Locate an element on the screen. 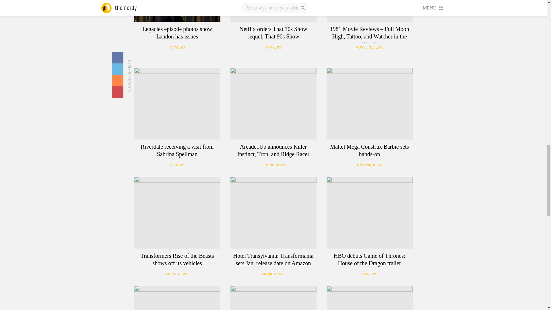  Riverdale receiving a visit from Sabrina Spellman is located at coordinates (177, 104).